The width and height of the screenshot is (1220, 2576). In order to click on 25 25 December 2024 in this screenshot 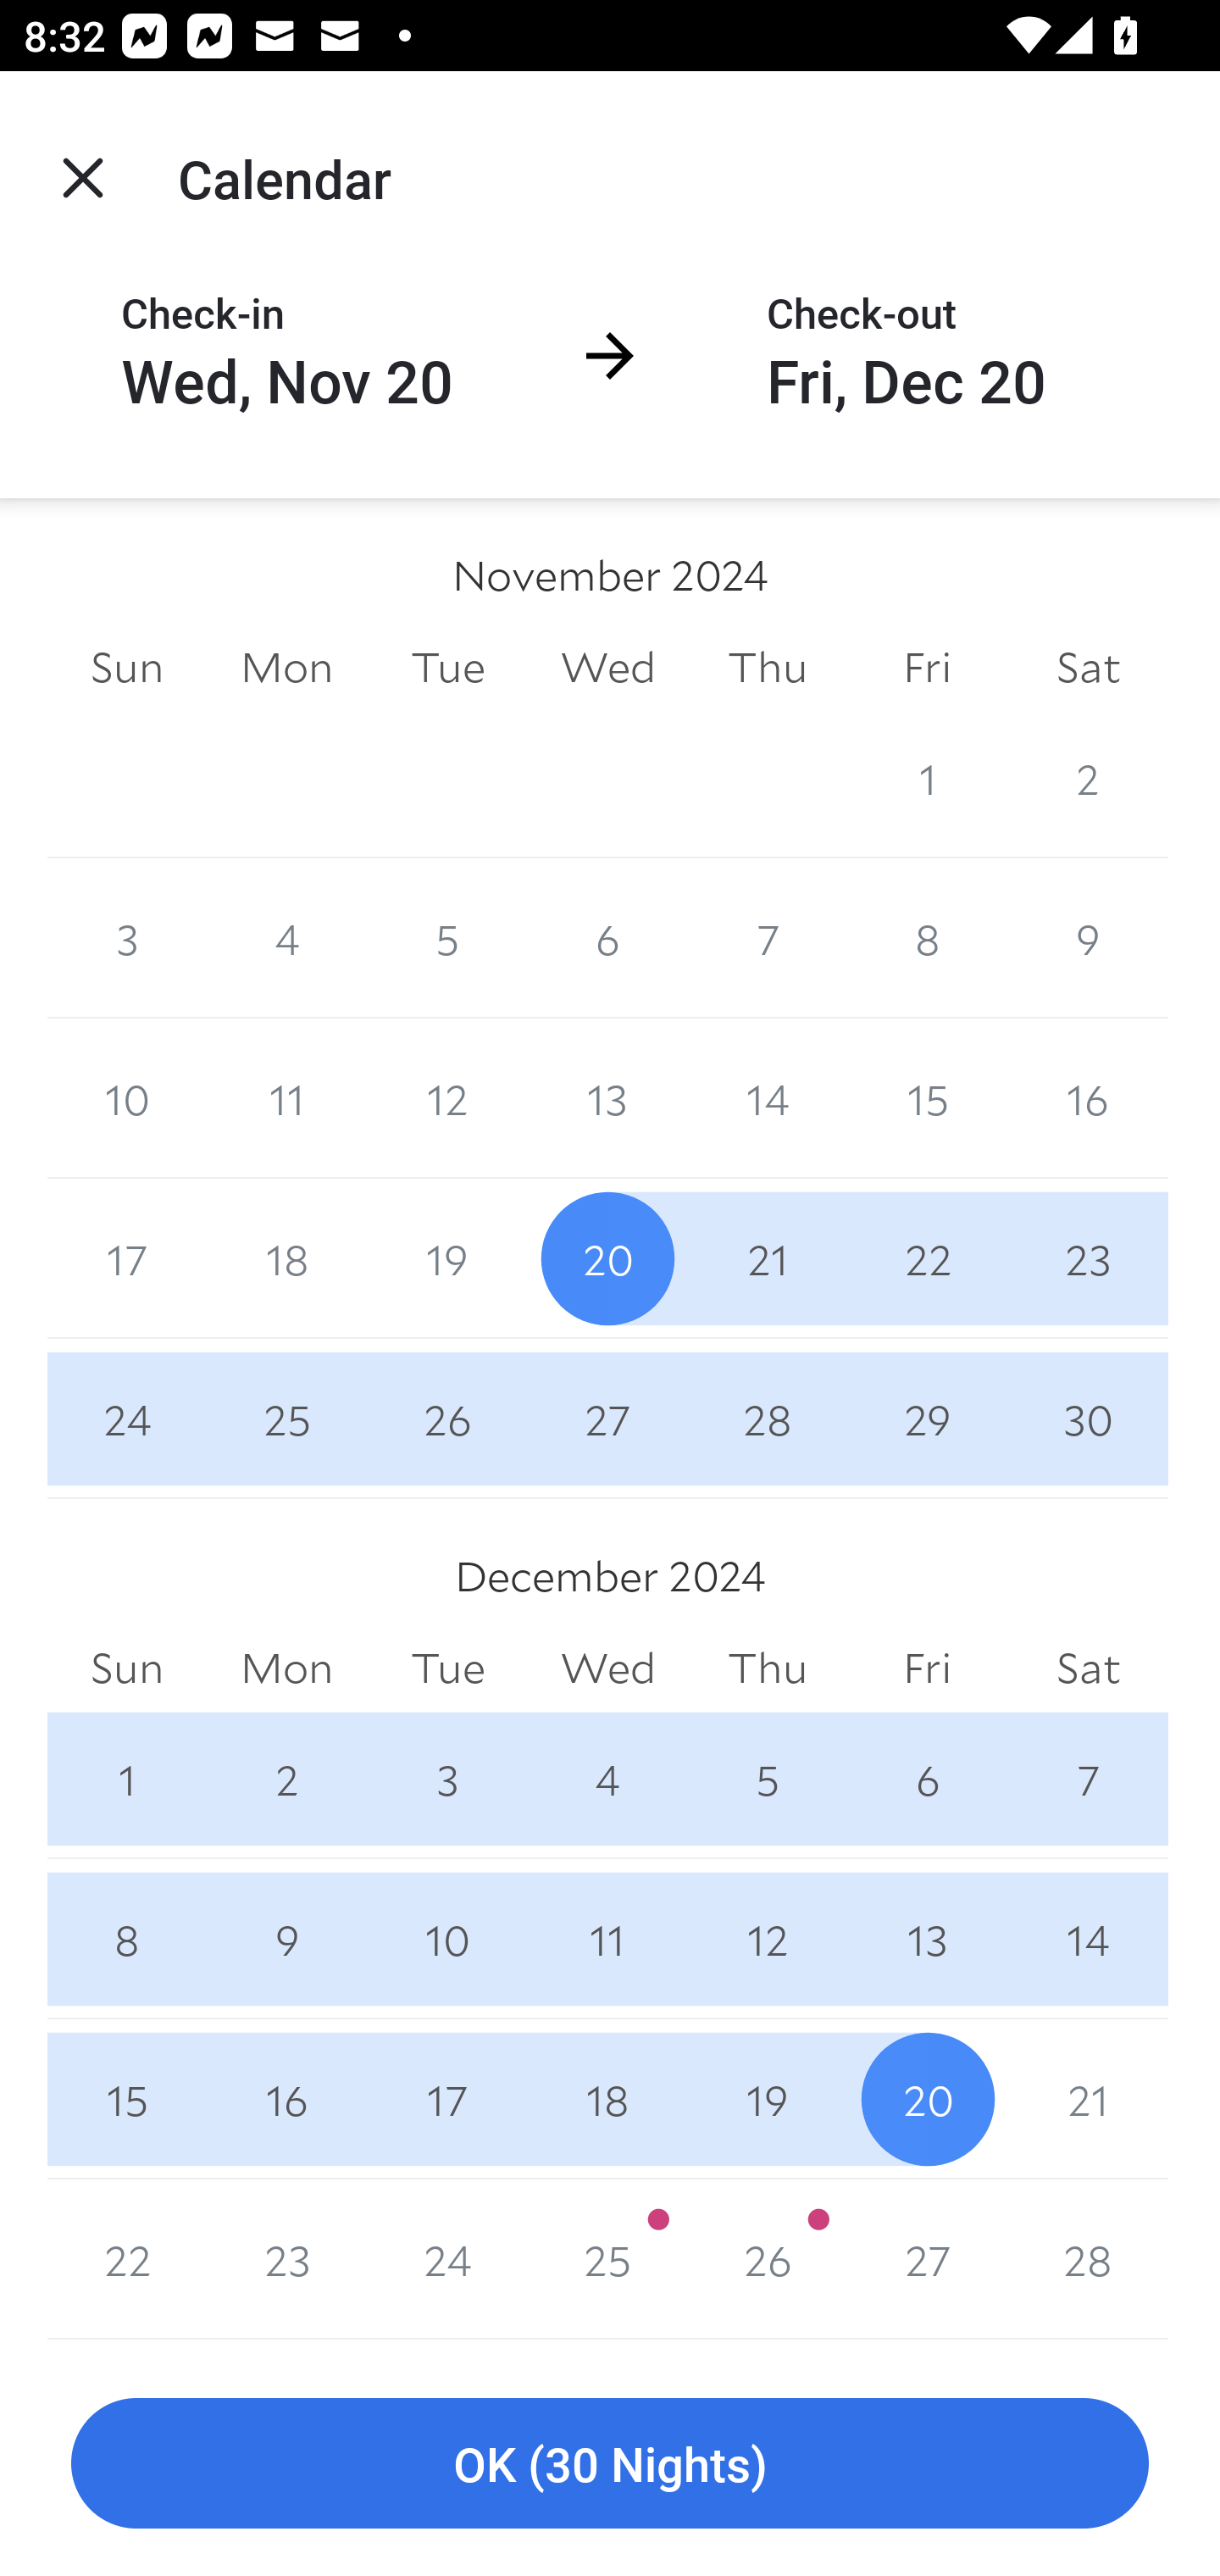, I will do `click(608, 2259)`.